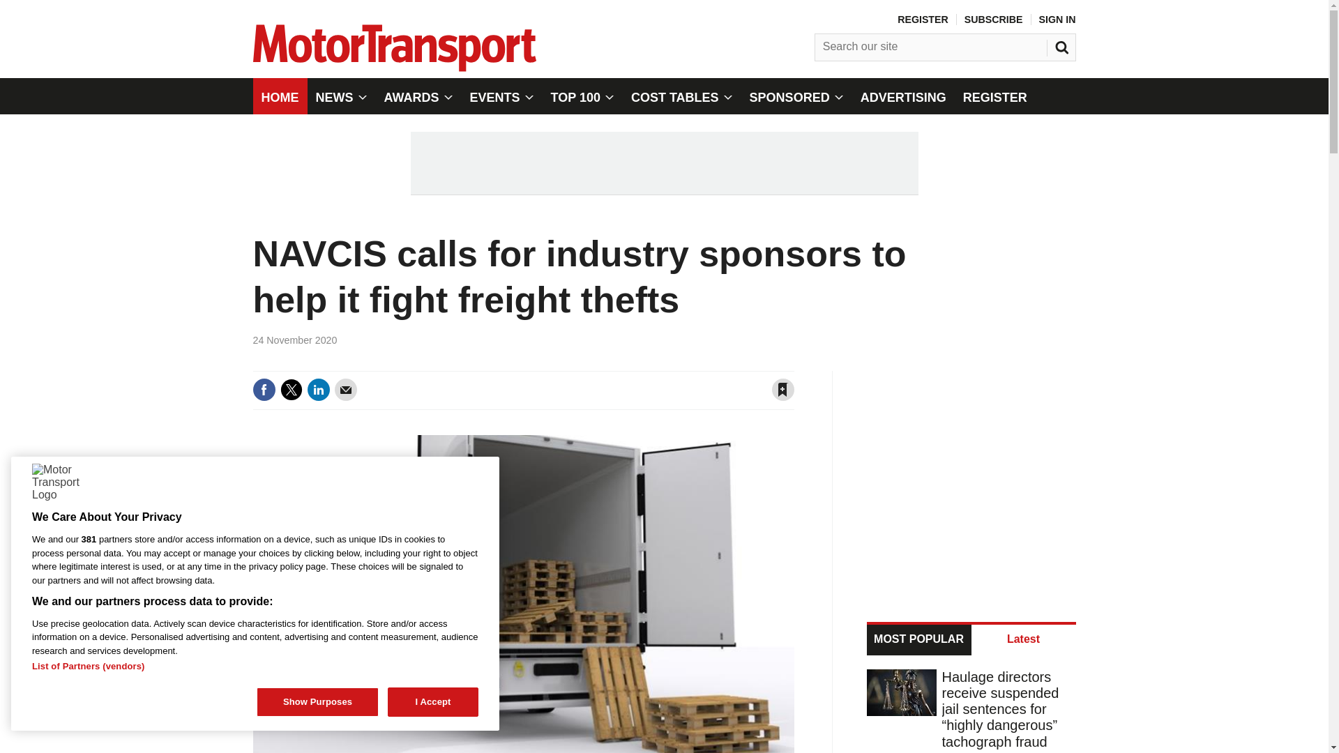 This screenshot has width=1339, height=753. What do you see at coordinates (993, 20) in the screenshot?
I see `SUBSCRIBE` at bounding box center [993, 20].